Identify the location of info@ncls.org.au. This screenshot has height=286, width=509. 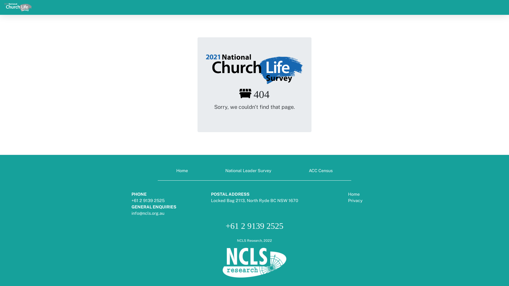
(148, 213).